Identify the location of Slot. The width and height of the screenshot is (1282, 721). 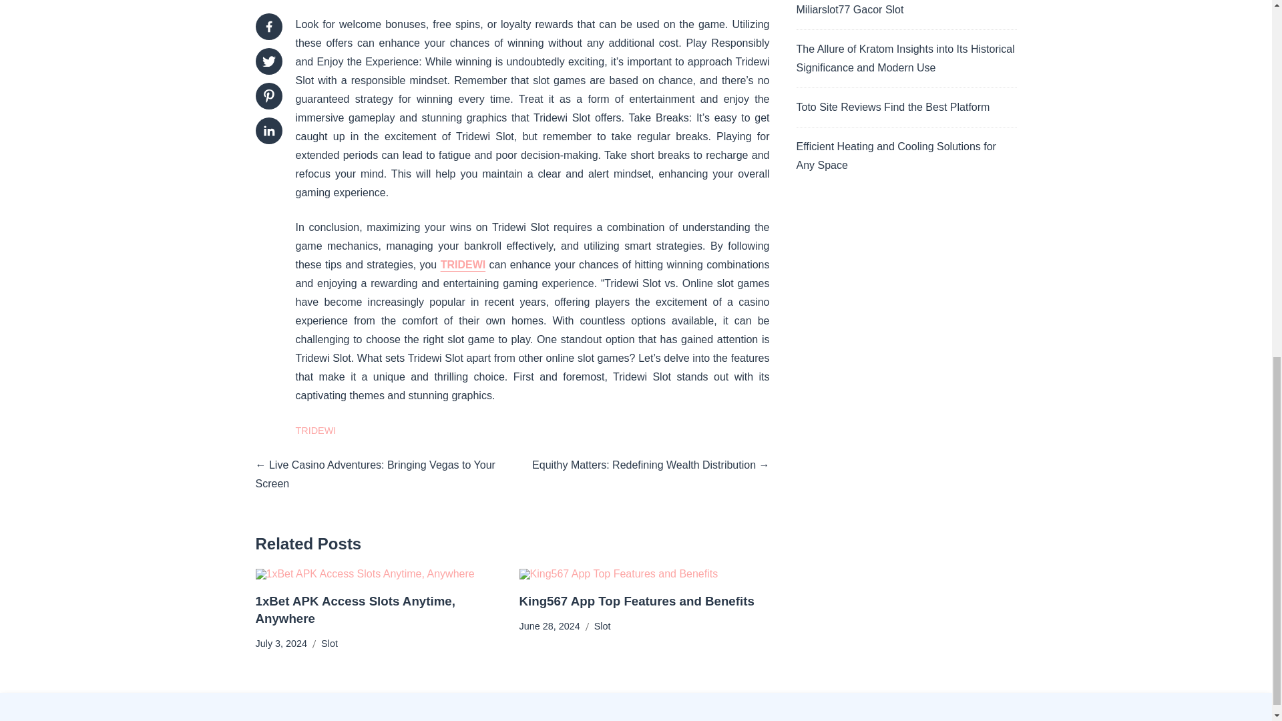
(330, 644).